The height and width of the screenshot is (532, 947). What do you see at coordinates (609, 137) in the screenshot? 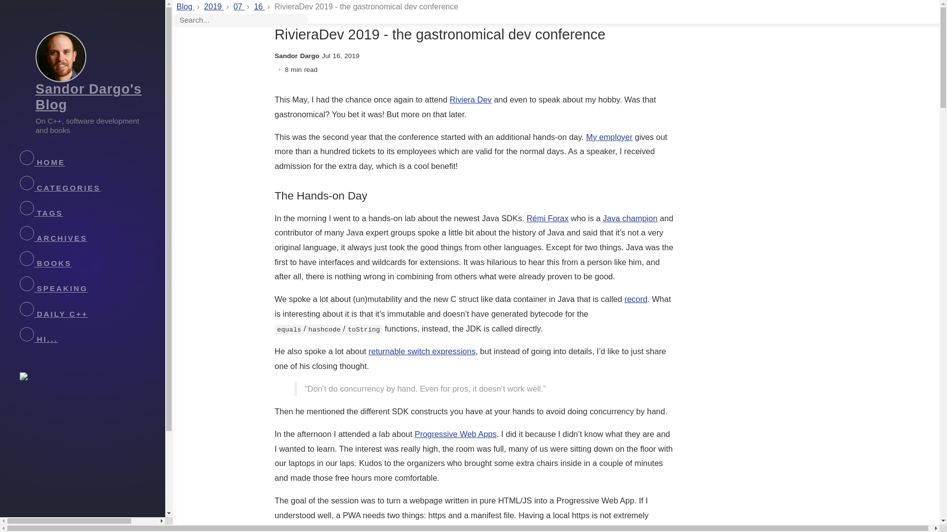
I see `My employer` at bounding box center [609, 137].